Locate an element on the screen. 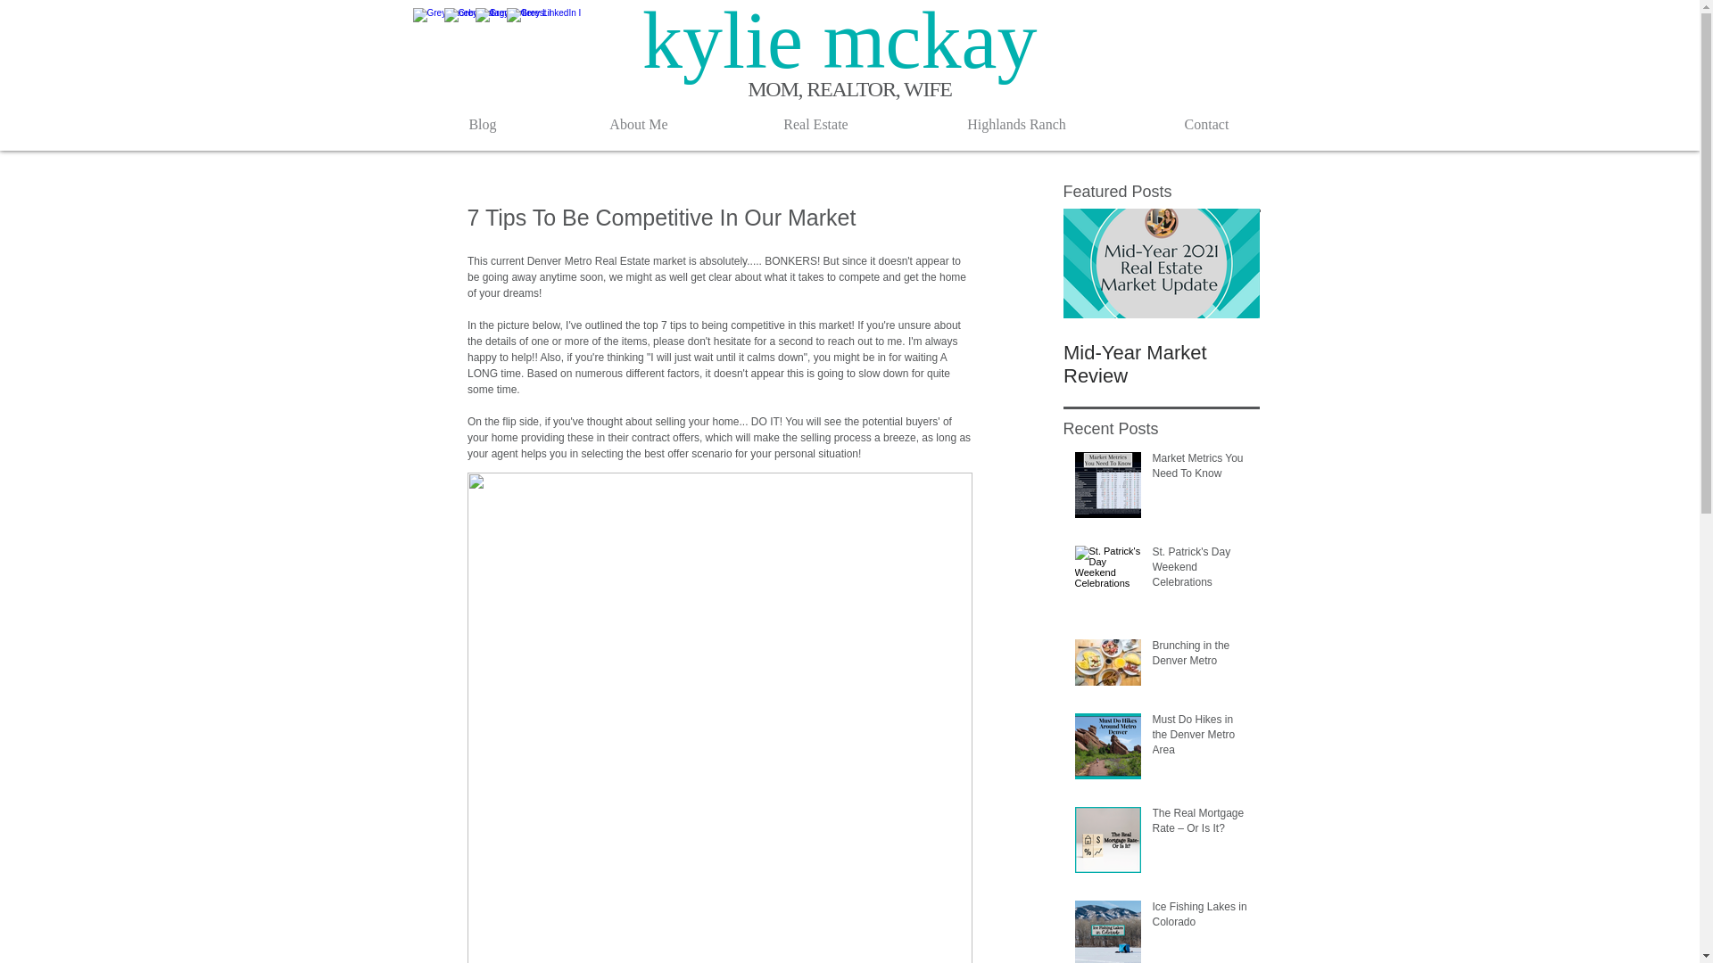 The width and height of the screenshot is (1713, 963). About Me is located at coordinates (639, 125).